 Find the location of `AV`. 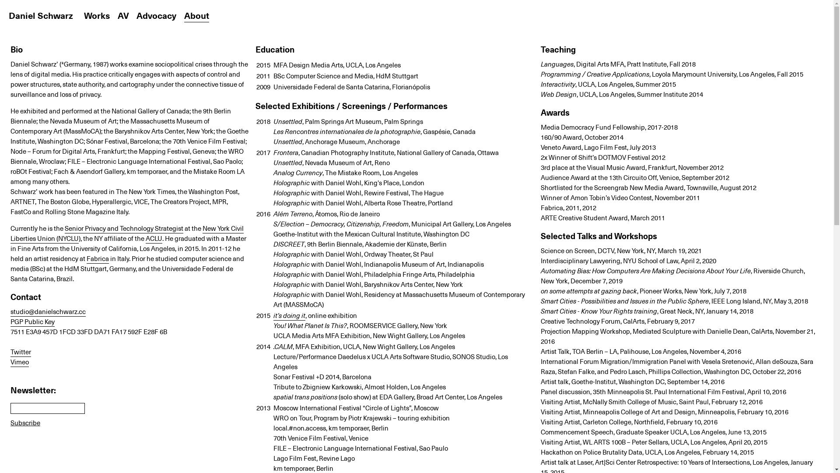

AV is located at coordinates (123, 15).